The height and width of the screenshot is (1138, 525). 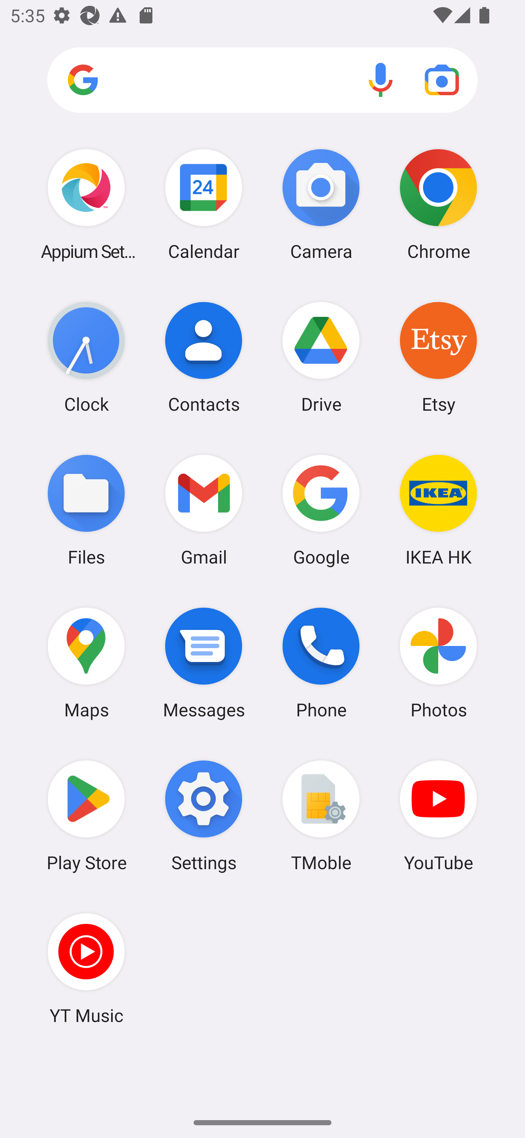 What do you see at coordinates (203, 816) in the screenshot?
I see `Settings` at bounding box center [203, 816].